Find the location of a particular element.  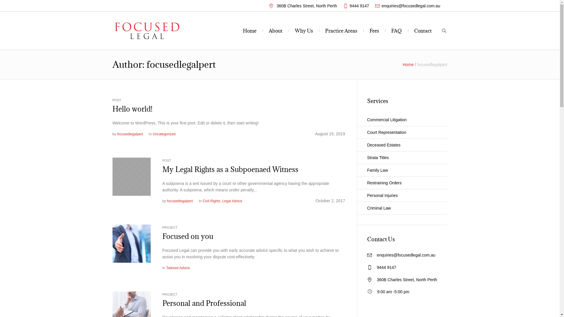

Fees is located at coordinates (374, 31).